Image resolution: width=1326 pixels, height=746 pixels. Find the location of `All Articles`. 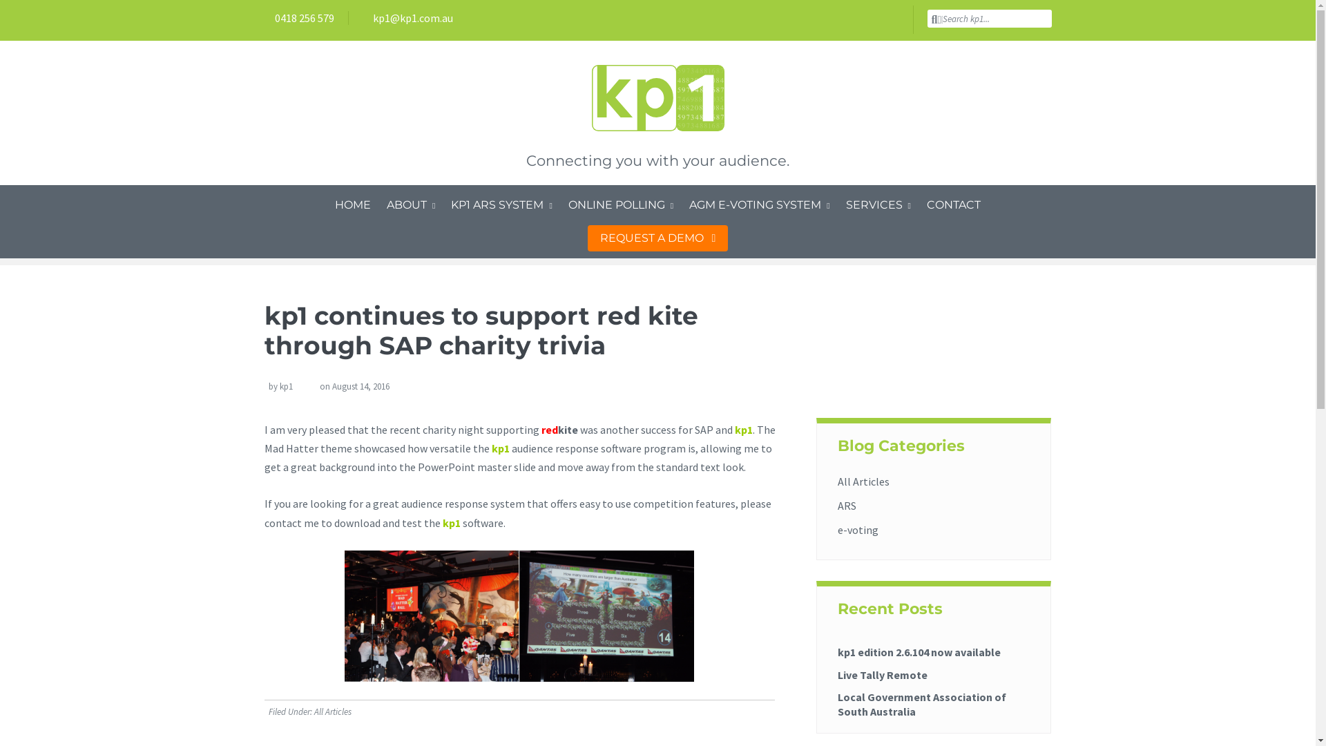

All Articles is located at coordinates (863, 481).